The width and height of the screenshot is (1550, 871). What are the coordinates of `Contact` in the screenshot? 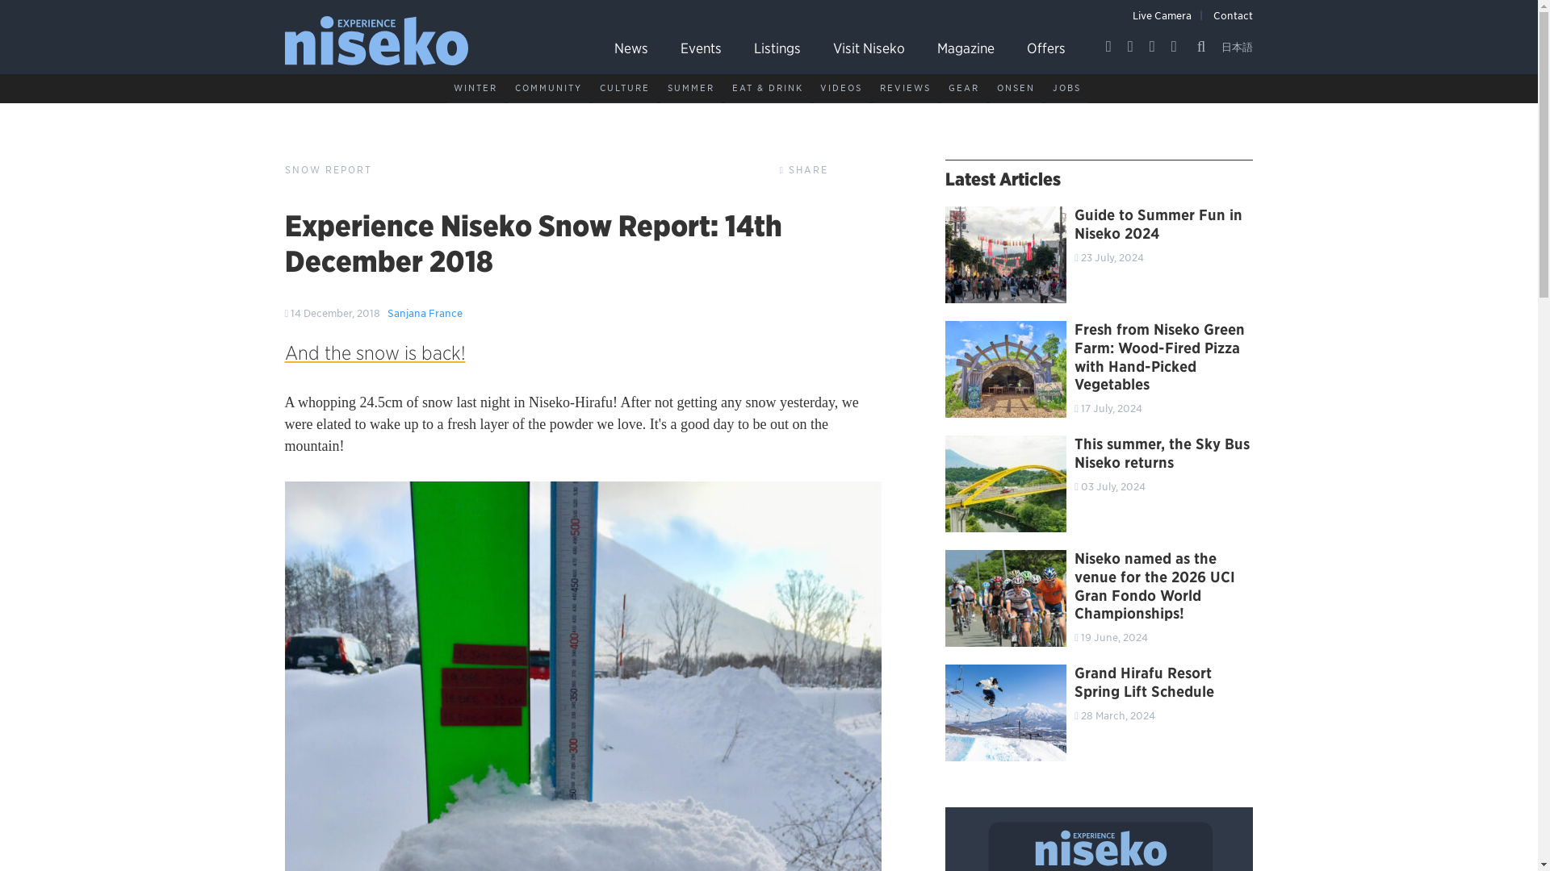 It's located at (1233, 15).